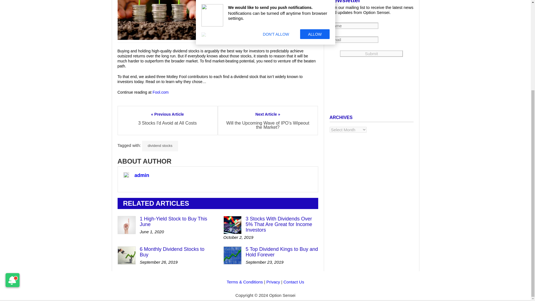  What do you see at coordinates (294, 282) in the screenshot?
I see `Contact Us` at bounding box center [294, 282].